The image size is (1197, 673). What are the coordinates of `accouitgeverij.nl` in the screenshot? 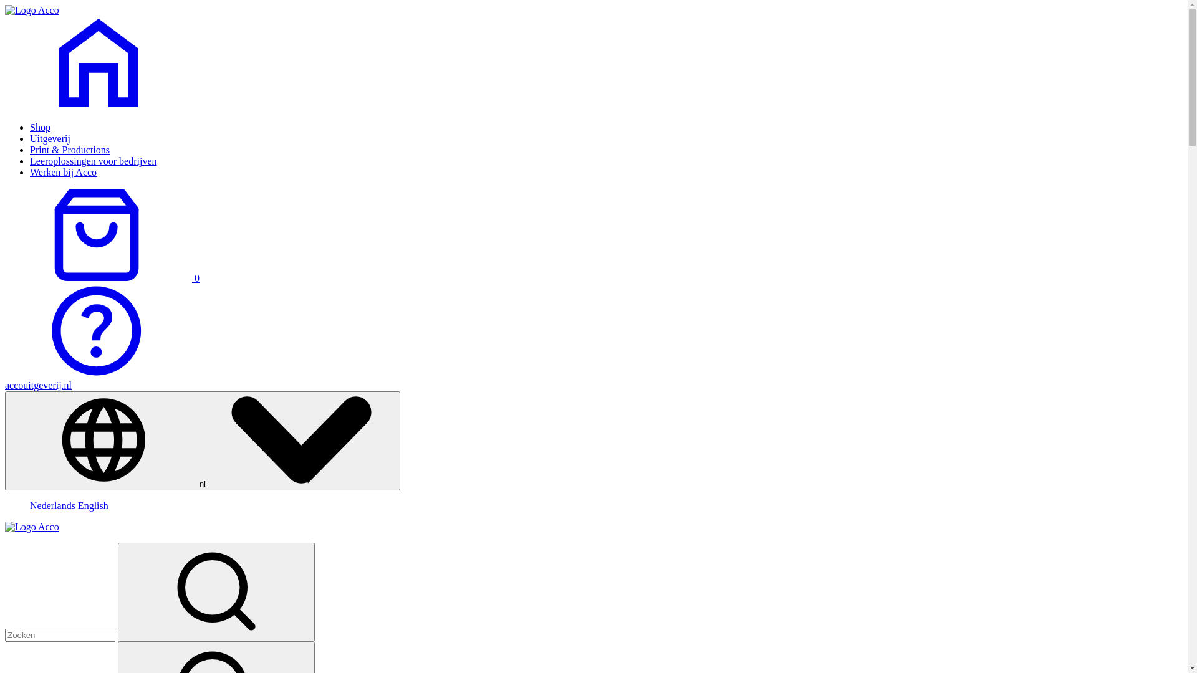 It's located at (39, 385).